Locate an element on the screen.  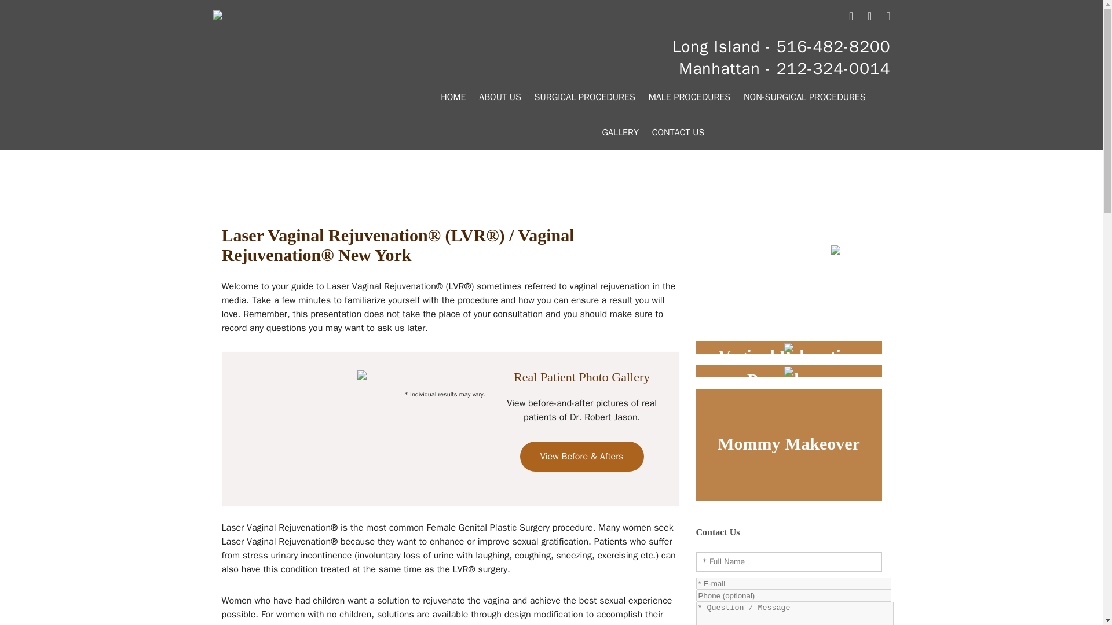
ABOUT US is located at coordinates (499, 97).